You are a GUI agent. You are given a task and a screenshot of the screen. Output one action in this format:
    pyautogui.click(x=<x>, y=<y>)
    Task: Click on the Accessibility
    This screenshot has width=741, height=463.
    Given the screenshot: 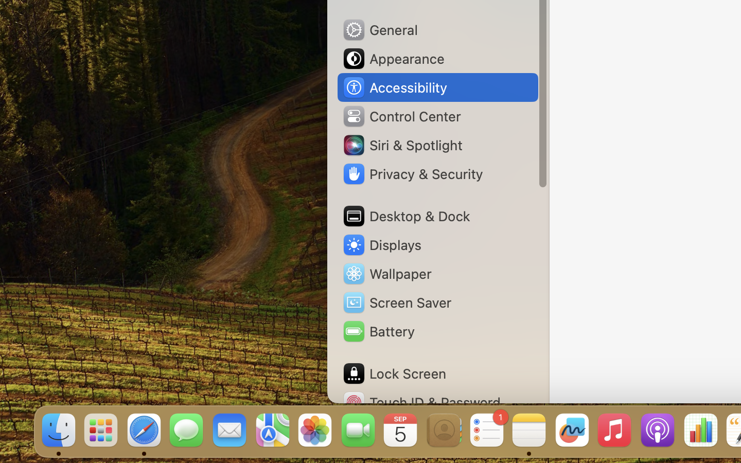 What is the action you would take?
    pyautogui.click(x=395, y=87)
    